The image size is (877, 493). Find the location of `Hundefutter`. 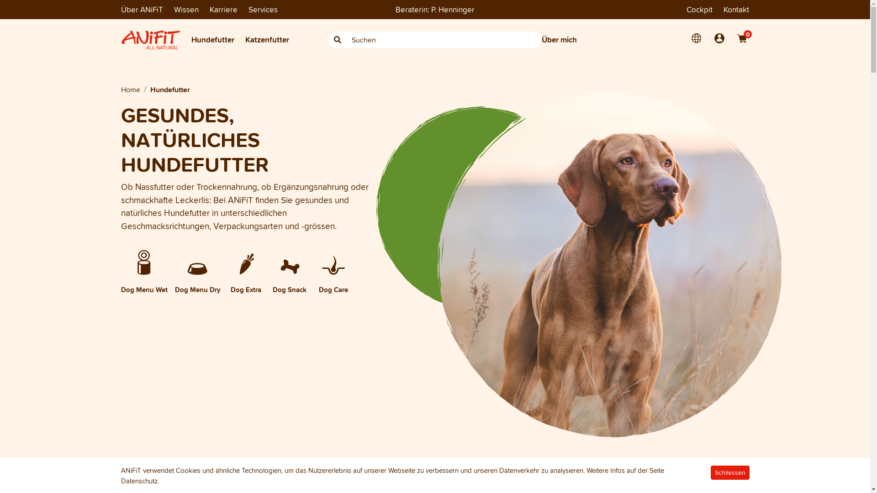

Hundefutter is located at coordinates (212, 40).